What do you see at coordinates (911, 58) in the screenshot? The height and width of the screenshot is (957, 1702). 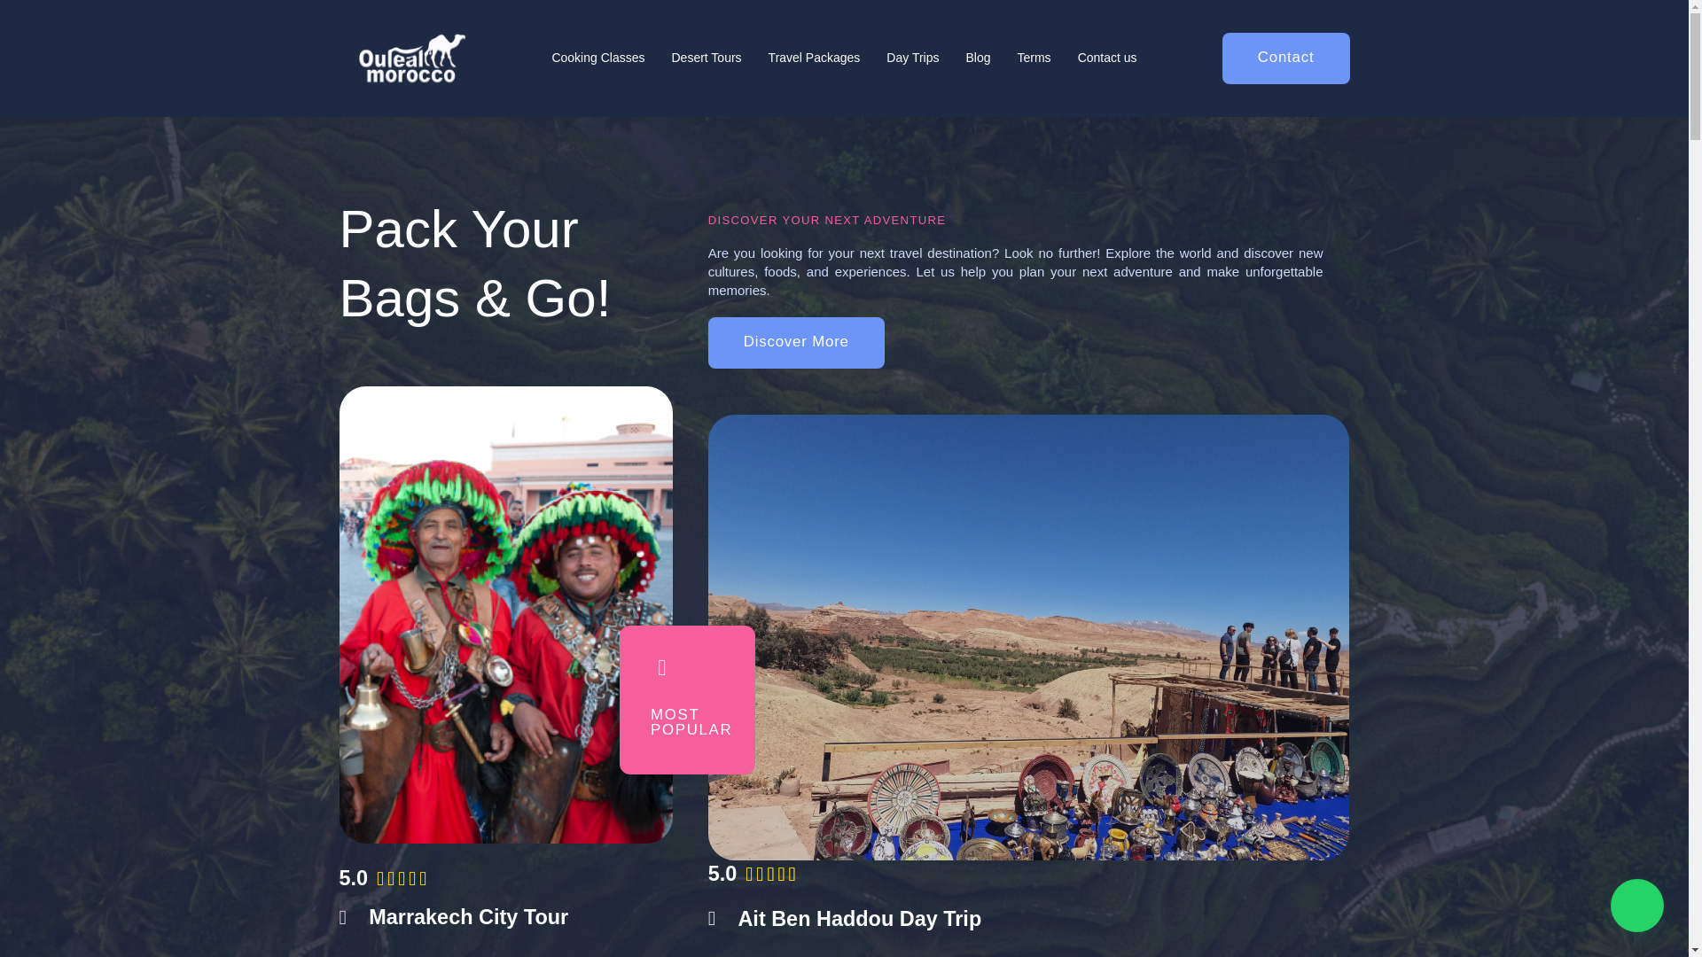 I see `Day Trips` at bounding box center [911, 58].